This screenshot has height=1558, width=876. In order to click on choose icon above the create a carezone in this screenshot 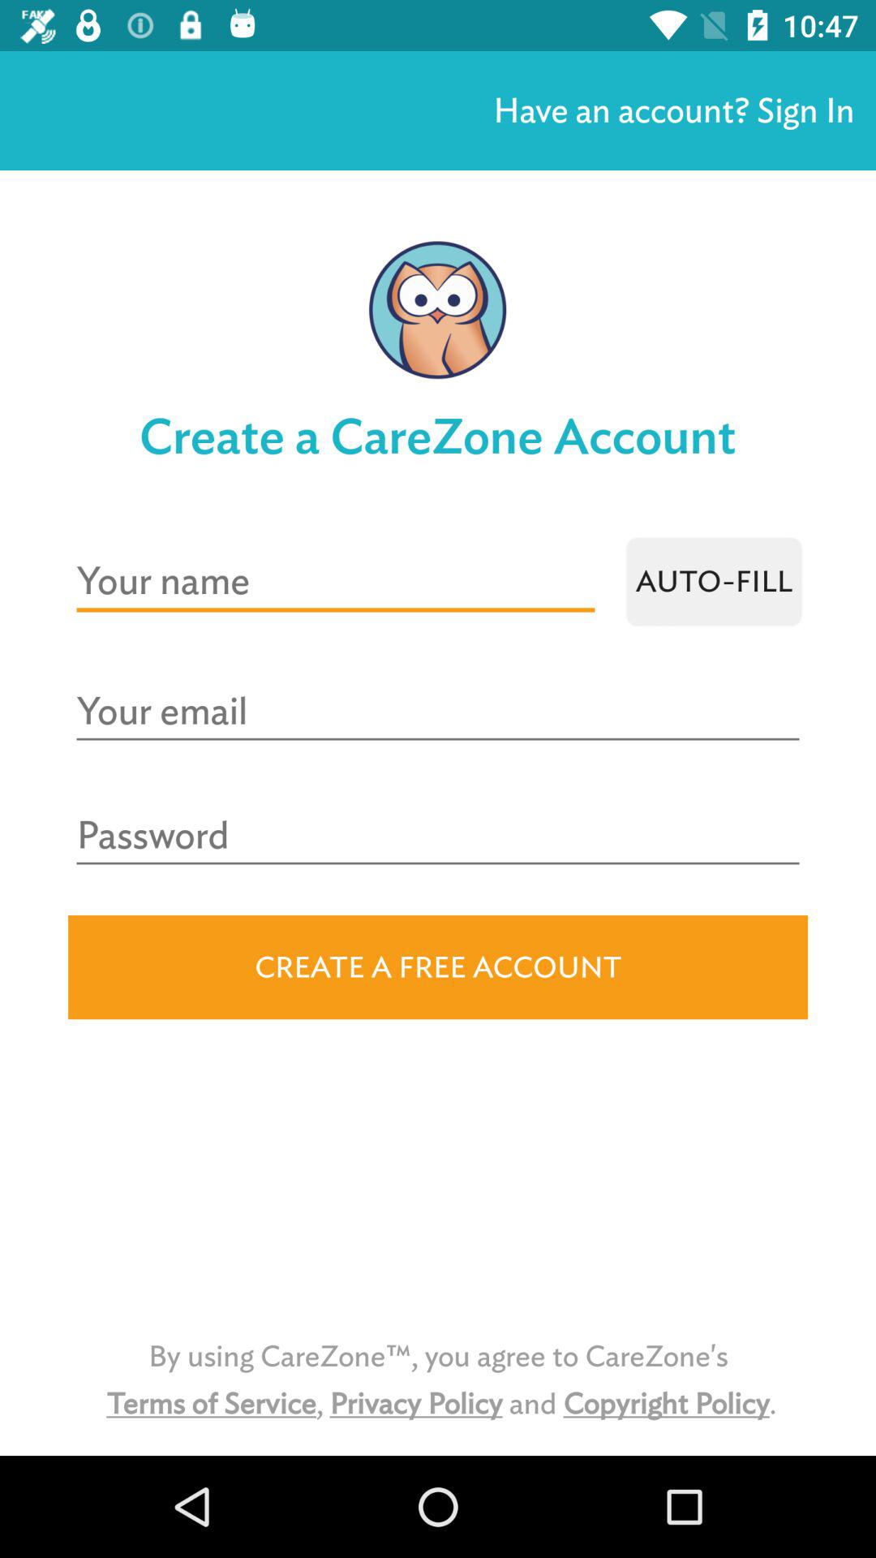, I will do `click(673, 110)`.